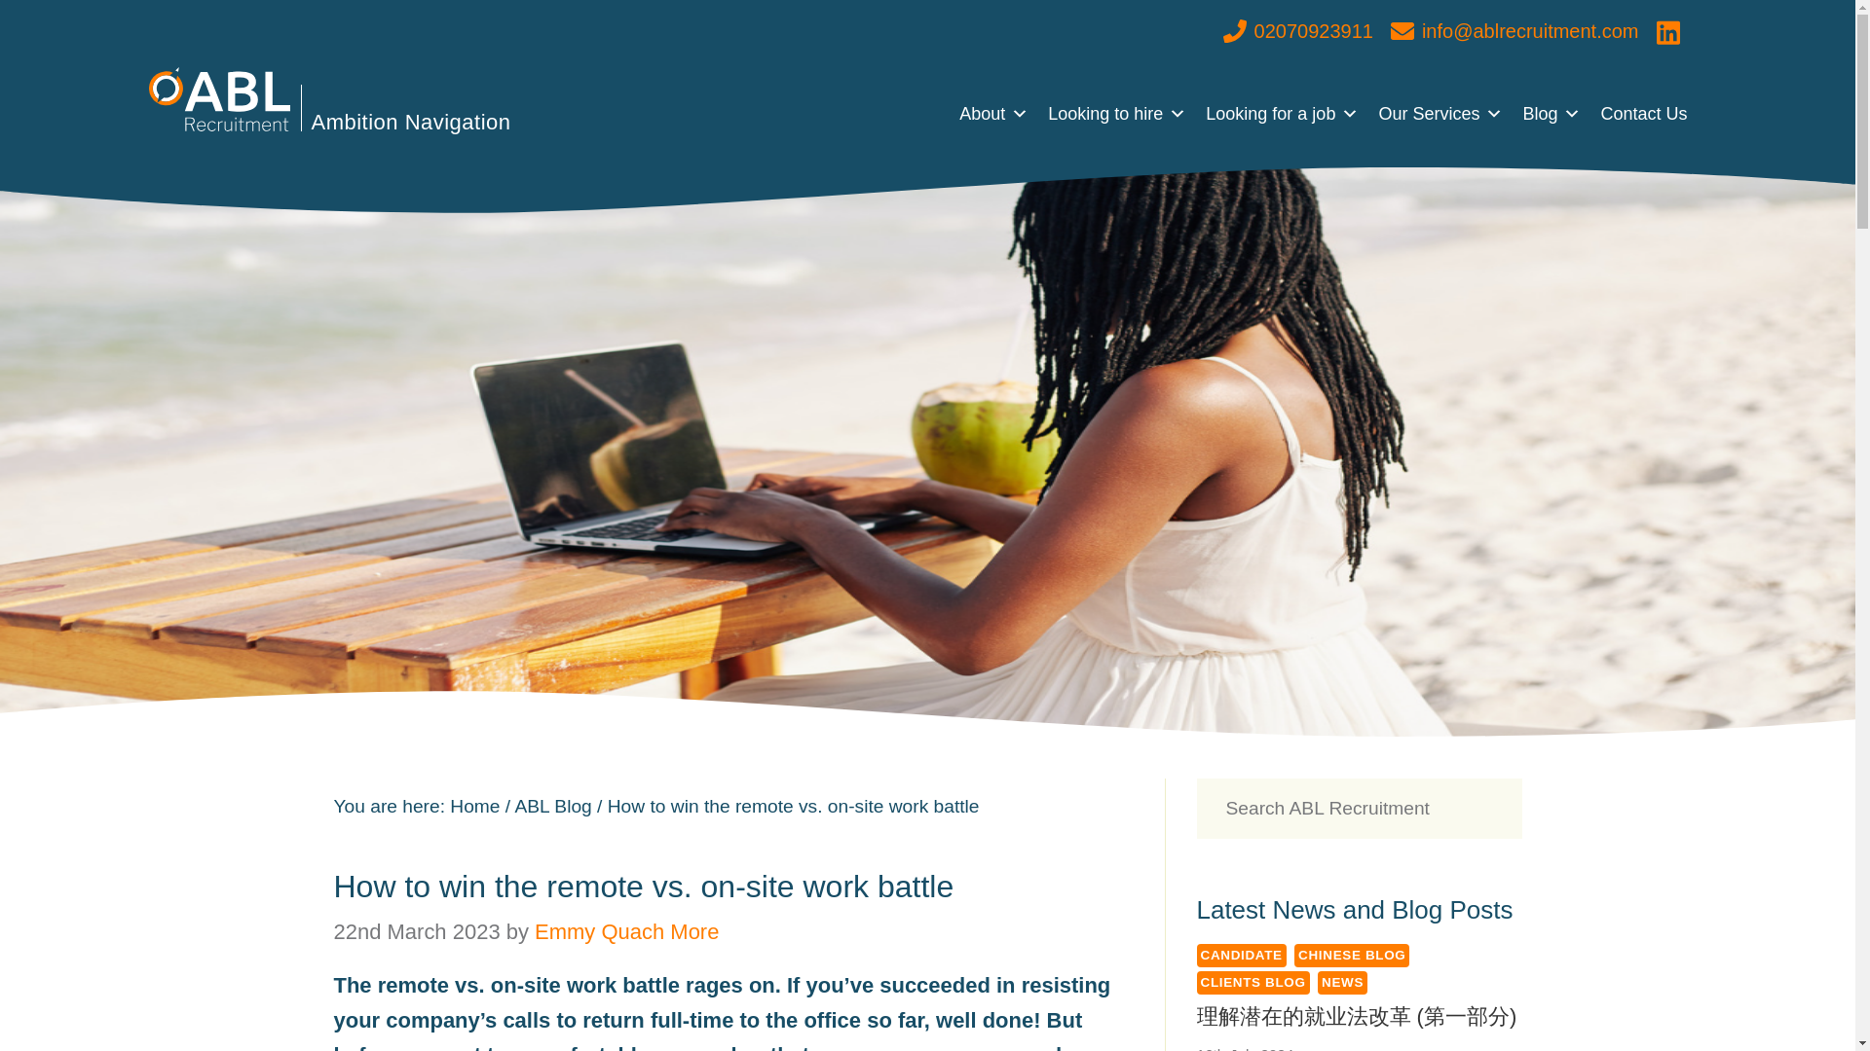  What do you see at coordinates (1667, 31) in the screenshot?
I see `Visit us on LinkedIn` at bounding box center [1667, 31].